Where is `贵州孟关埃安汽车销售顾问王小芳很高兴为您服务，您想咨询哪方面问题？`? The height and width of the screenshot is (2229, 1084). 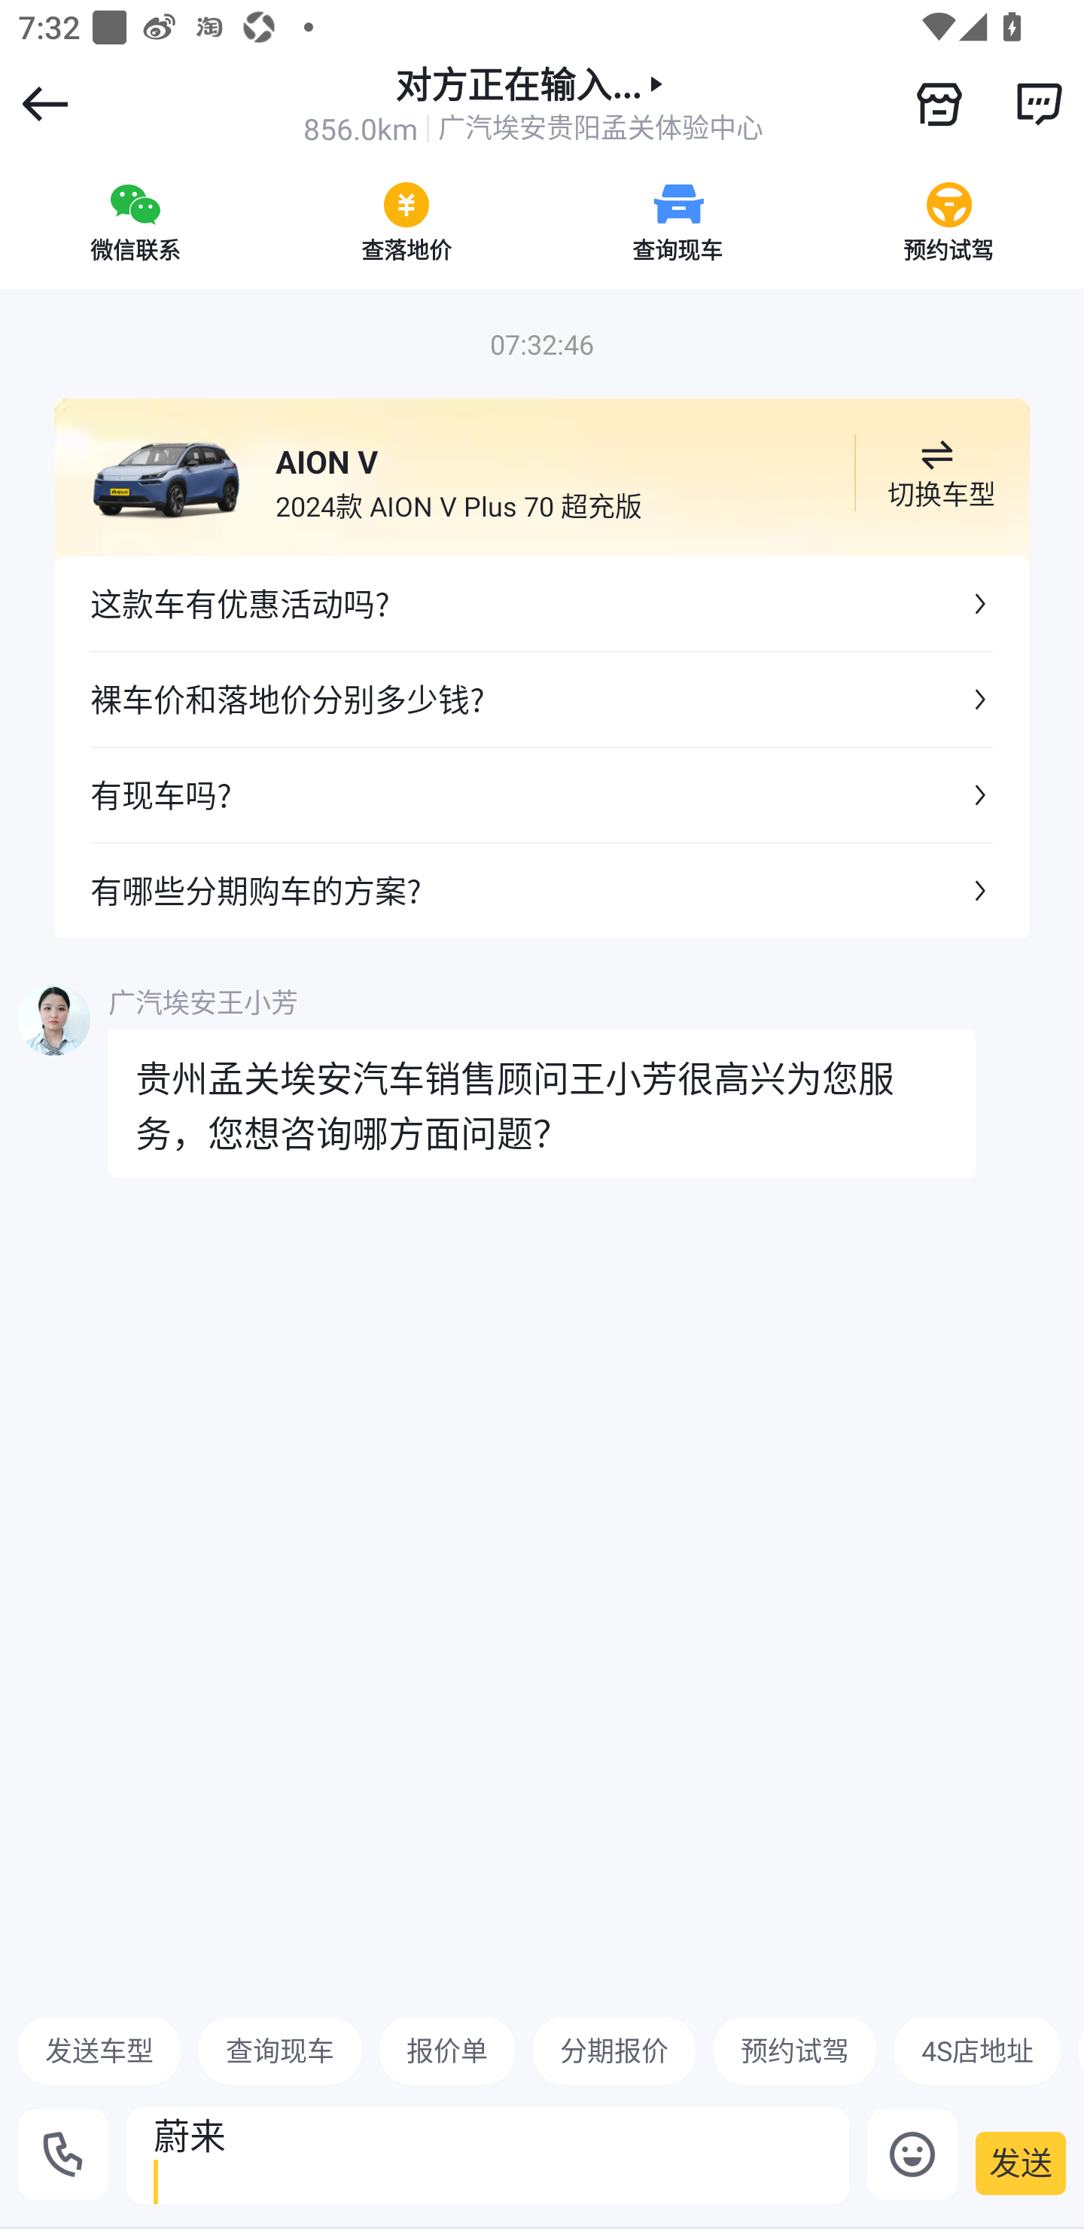 贵州孟关埃安汽车销售顾问王小芳很高兴为您服务，您想咨询哪方面问题？ is located at coordinates (542, 1102).